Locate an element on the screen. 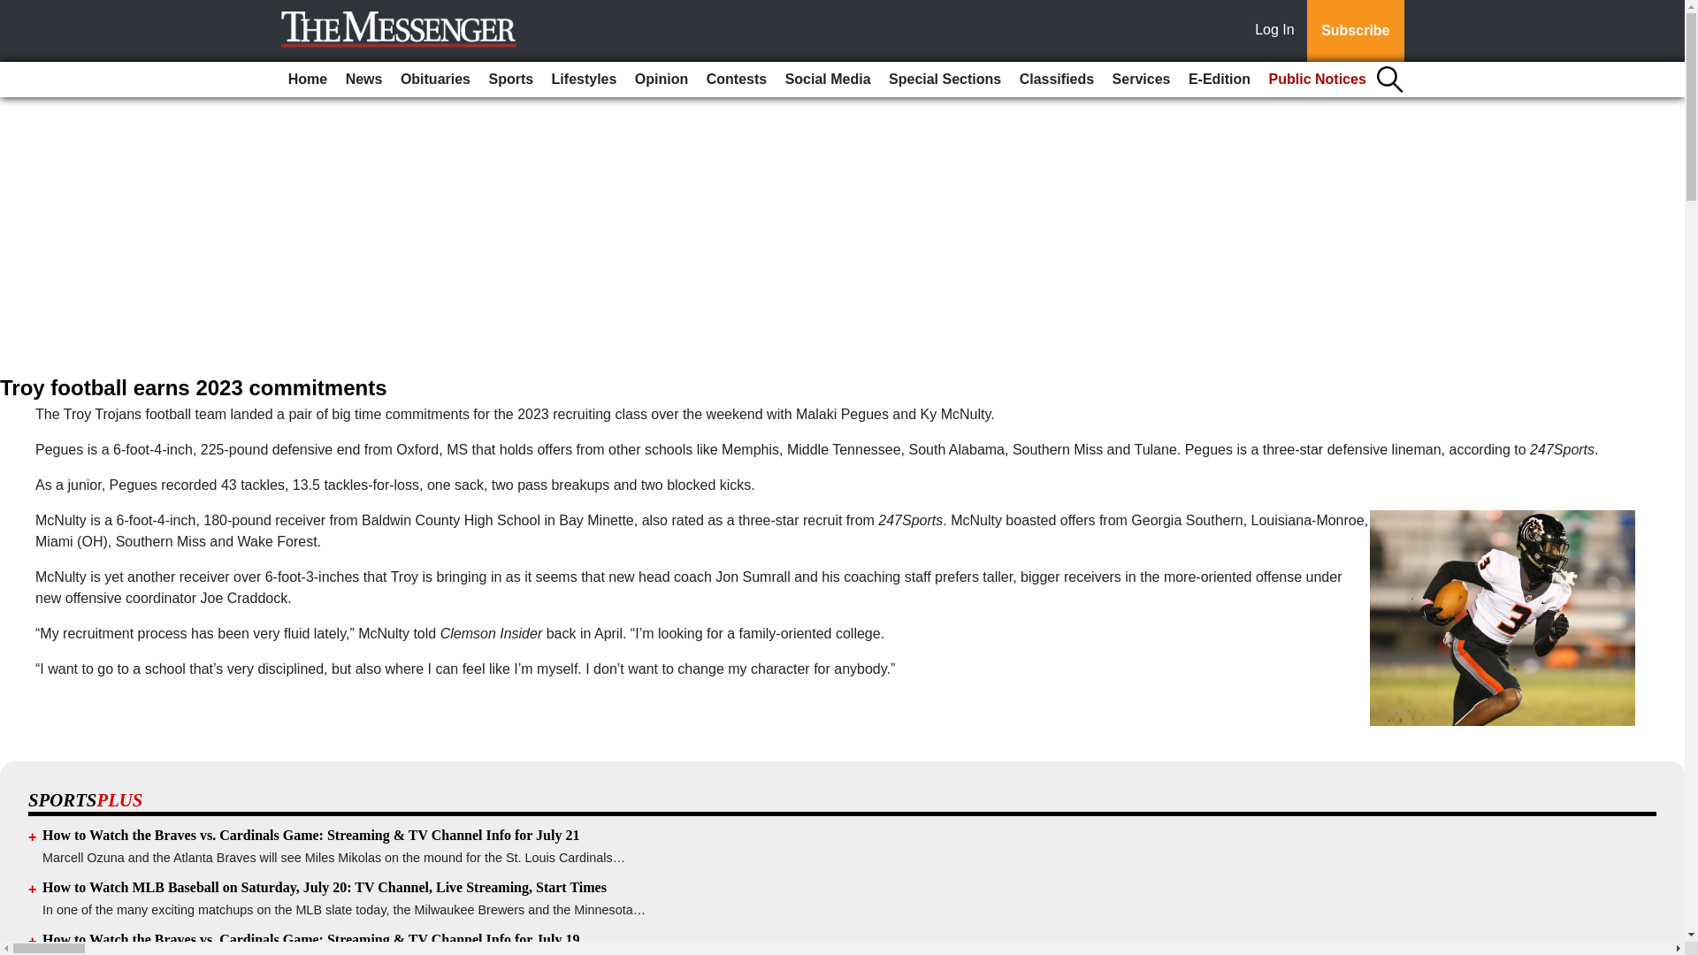 This screenshot has width=1698, height=955. Social Media is located at coordinates (828, 80).